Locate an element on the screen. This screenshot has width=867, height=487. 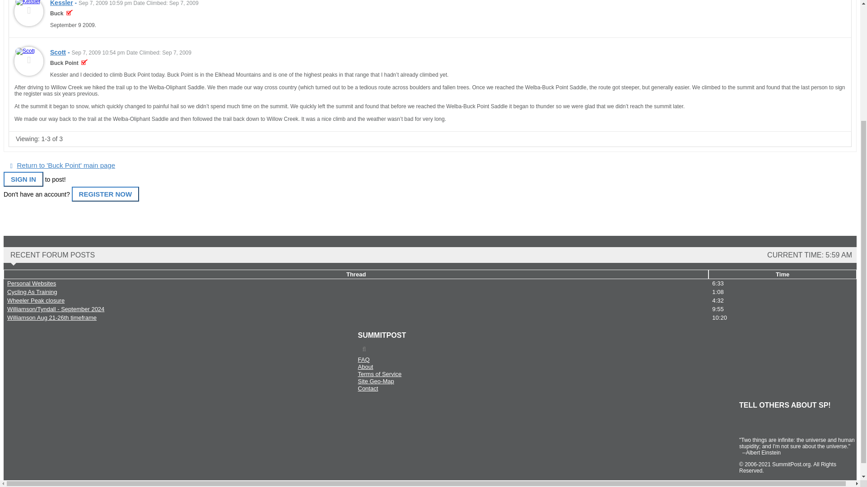
Scott is located at coordinates (58, 52).